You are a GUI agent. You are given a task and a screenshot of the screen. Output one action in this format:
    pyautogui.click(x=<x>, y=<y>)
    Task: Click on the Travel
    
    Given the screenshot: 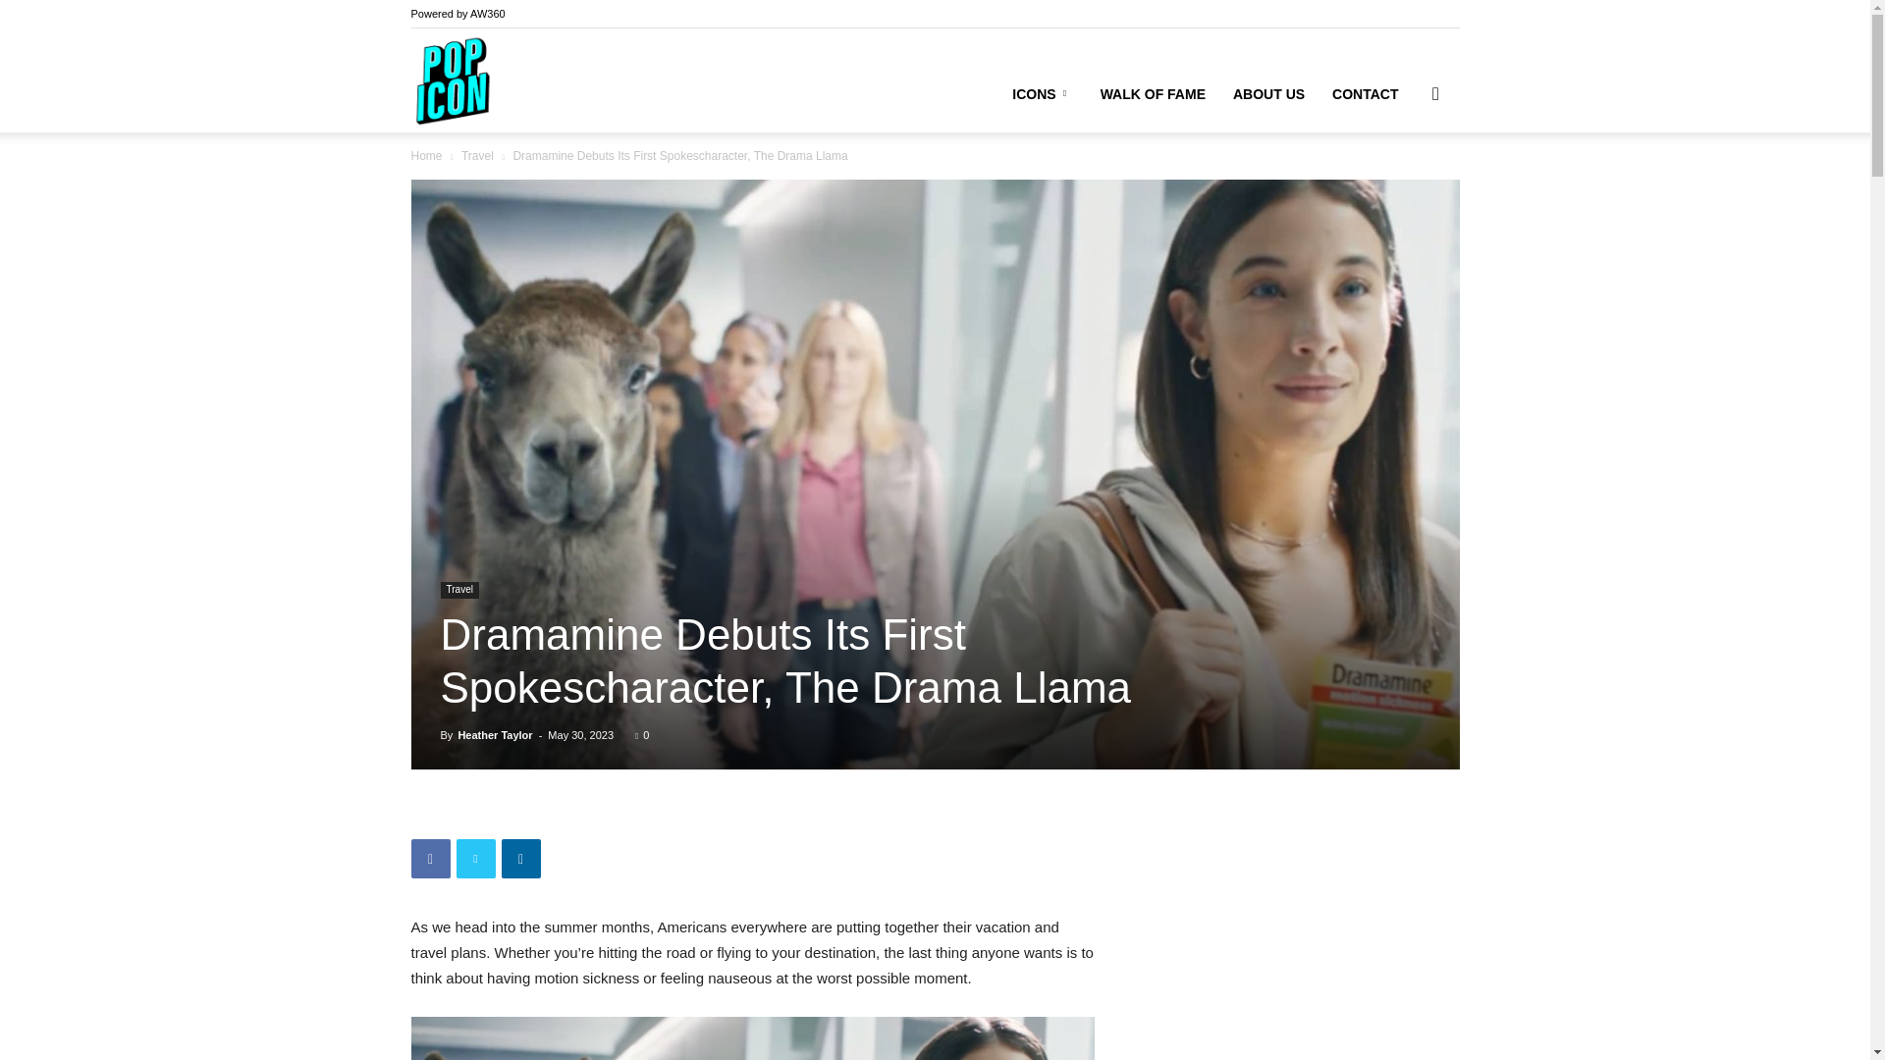 What is the action you would take?
    pyautogui.click(x=458, y=590)
    